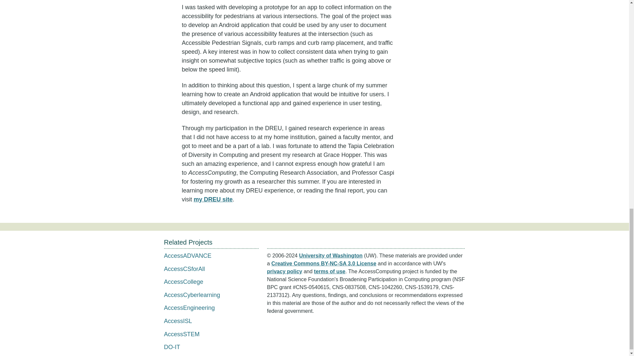 The image size is (634, 356). I want to click on AccessEngineering, so click(189, 308).